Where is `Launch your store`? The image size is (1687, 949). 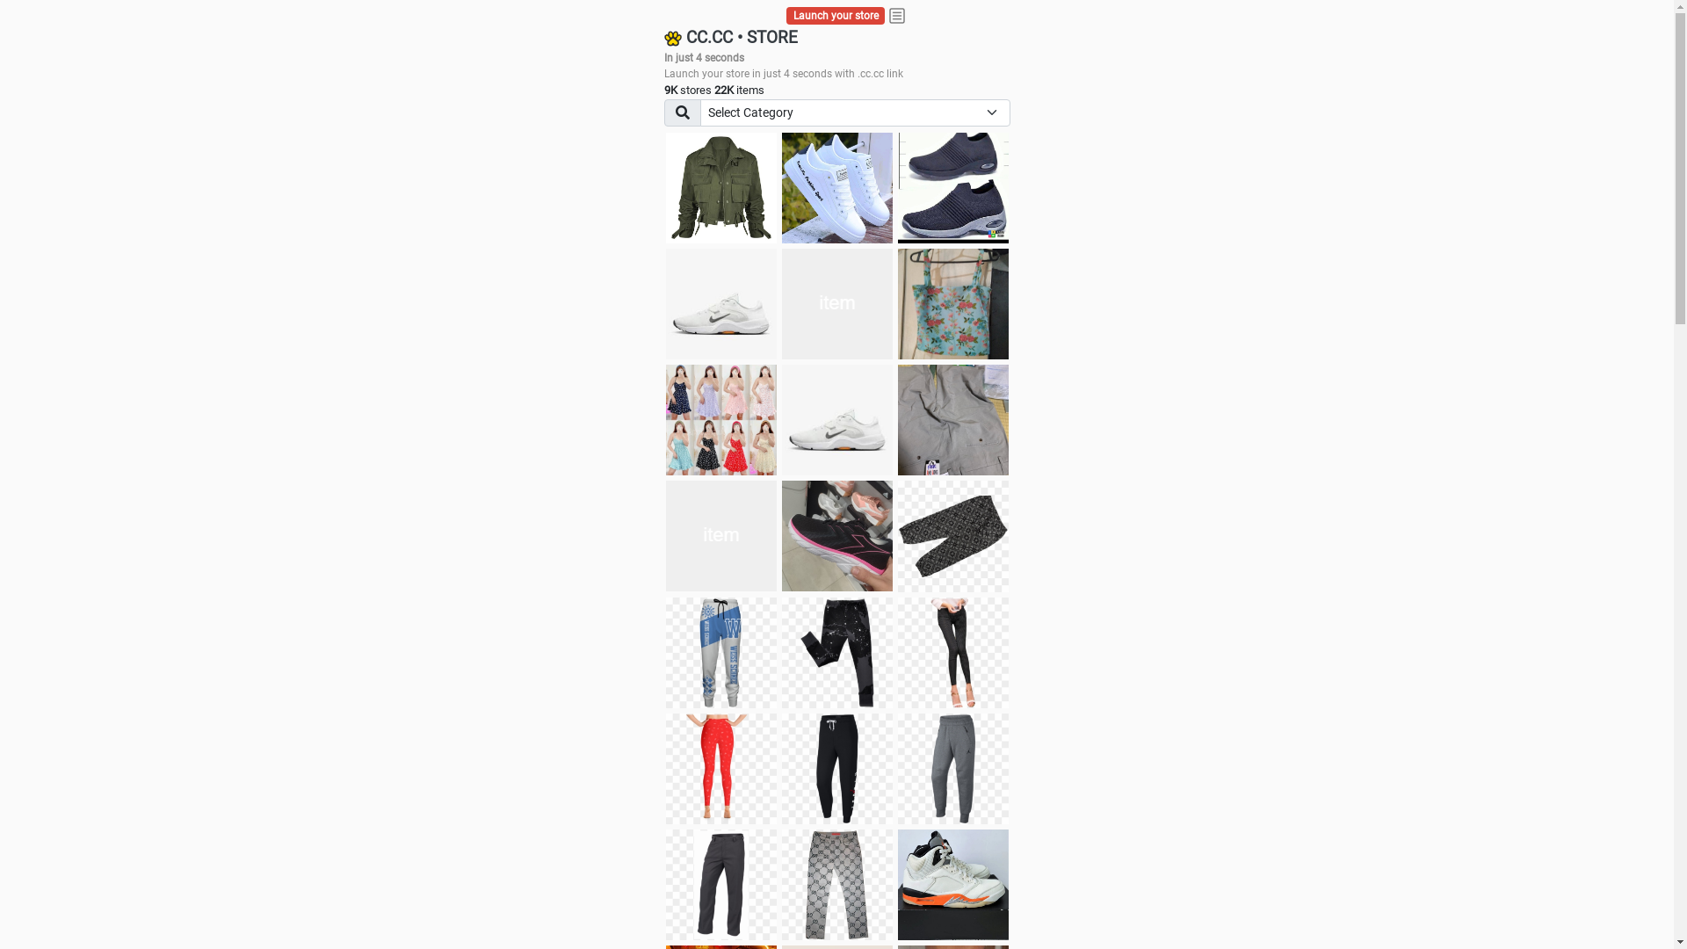
Launch your store is located at coordinates (836, 16).